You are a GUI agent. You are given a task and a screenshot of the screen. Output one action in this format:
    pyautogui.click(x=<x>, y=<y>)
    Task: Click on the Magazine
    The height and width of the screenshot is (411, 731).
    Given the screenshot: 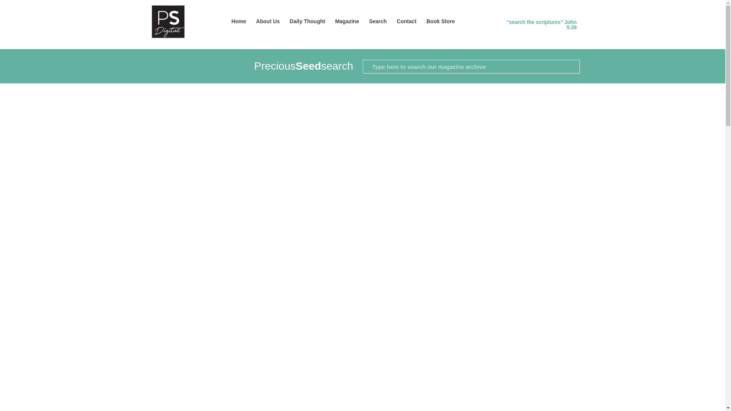 What is the action you would take?
    pyautogui.click(x=347, y=21)
    